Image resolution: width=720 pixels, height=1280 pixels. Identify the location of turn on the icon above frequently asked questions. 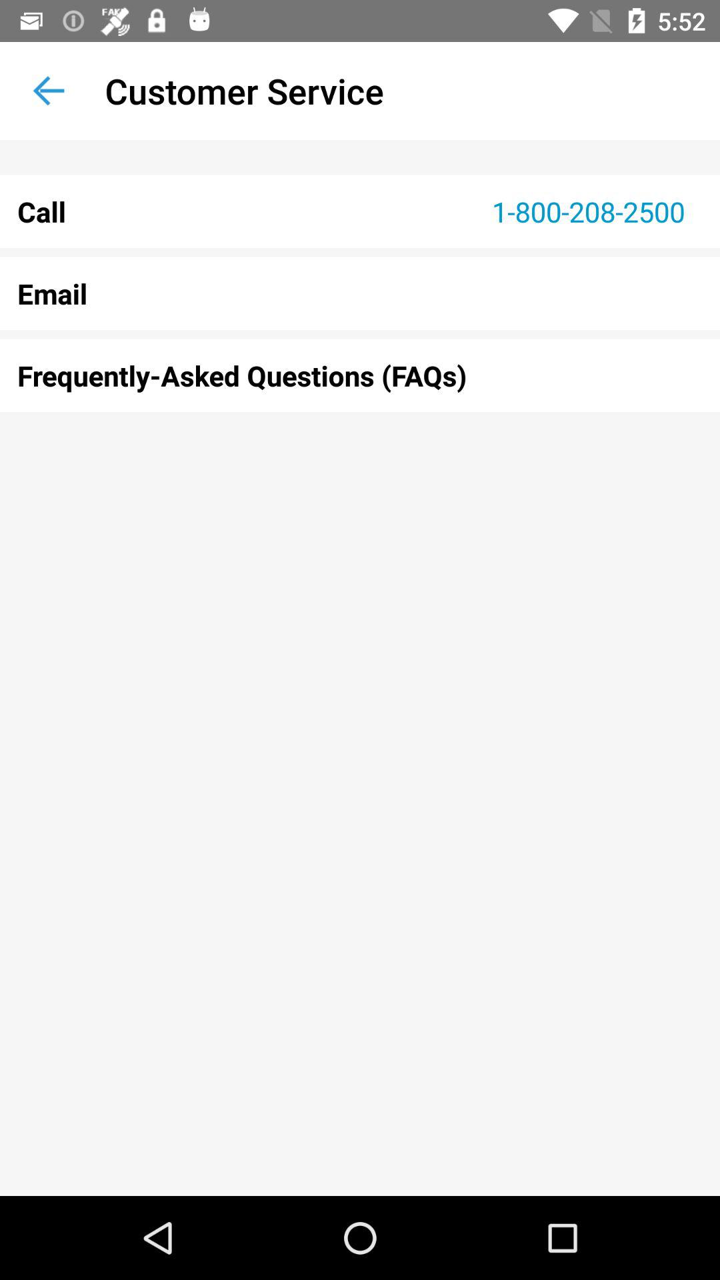
(360, 293).